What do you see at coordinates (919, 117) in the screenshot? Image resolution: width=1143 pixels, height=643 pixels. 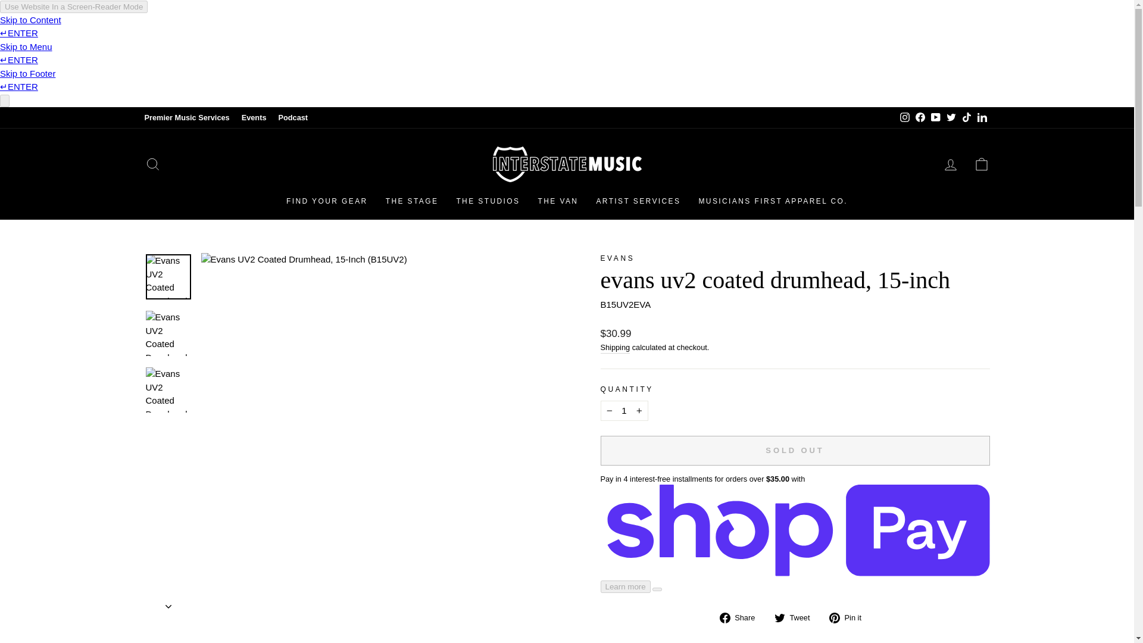 I see `Interstate Music on Facebook` at bounding box center [919, 117].